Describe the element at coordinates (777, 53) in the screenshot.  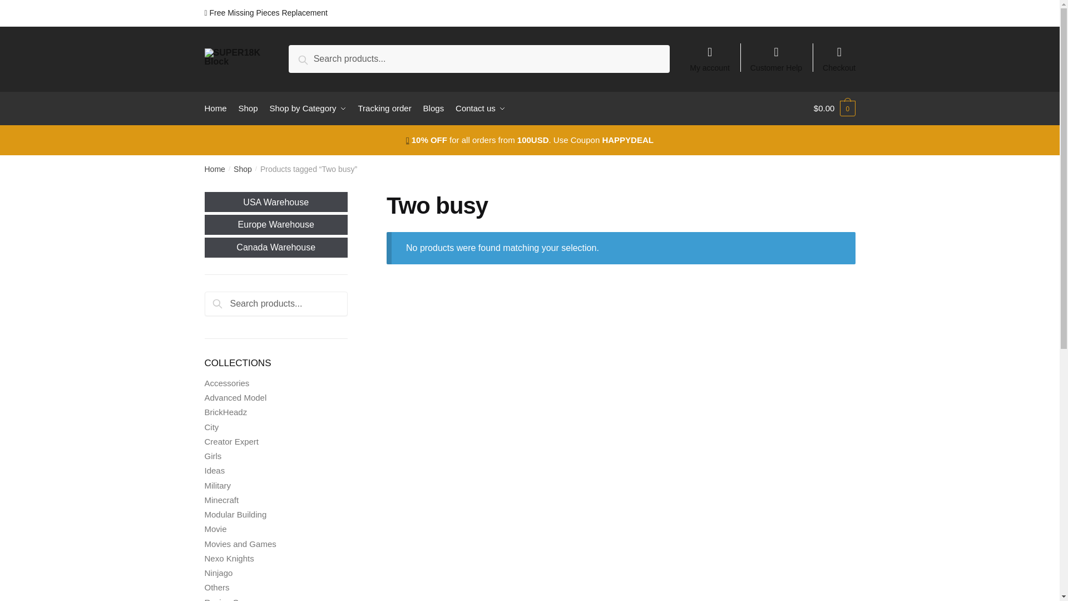
I see `Customer Help` at that location.